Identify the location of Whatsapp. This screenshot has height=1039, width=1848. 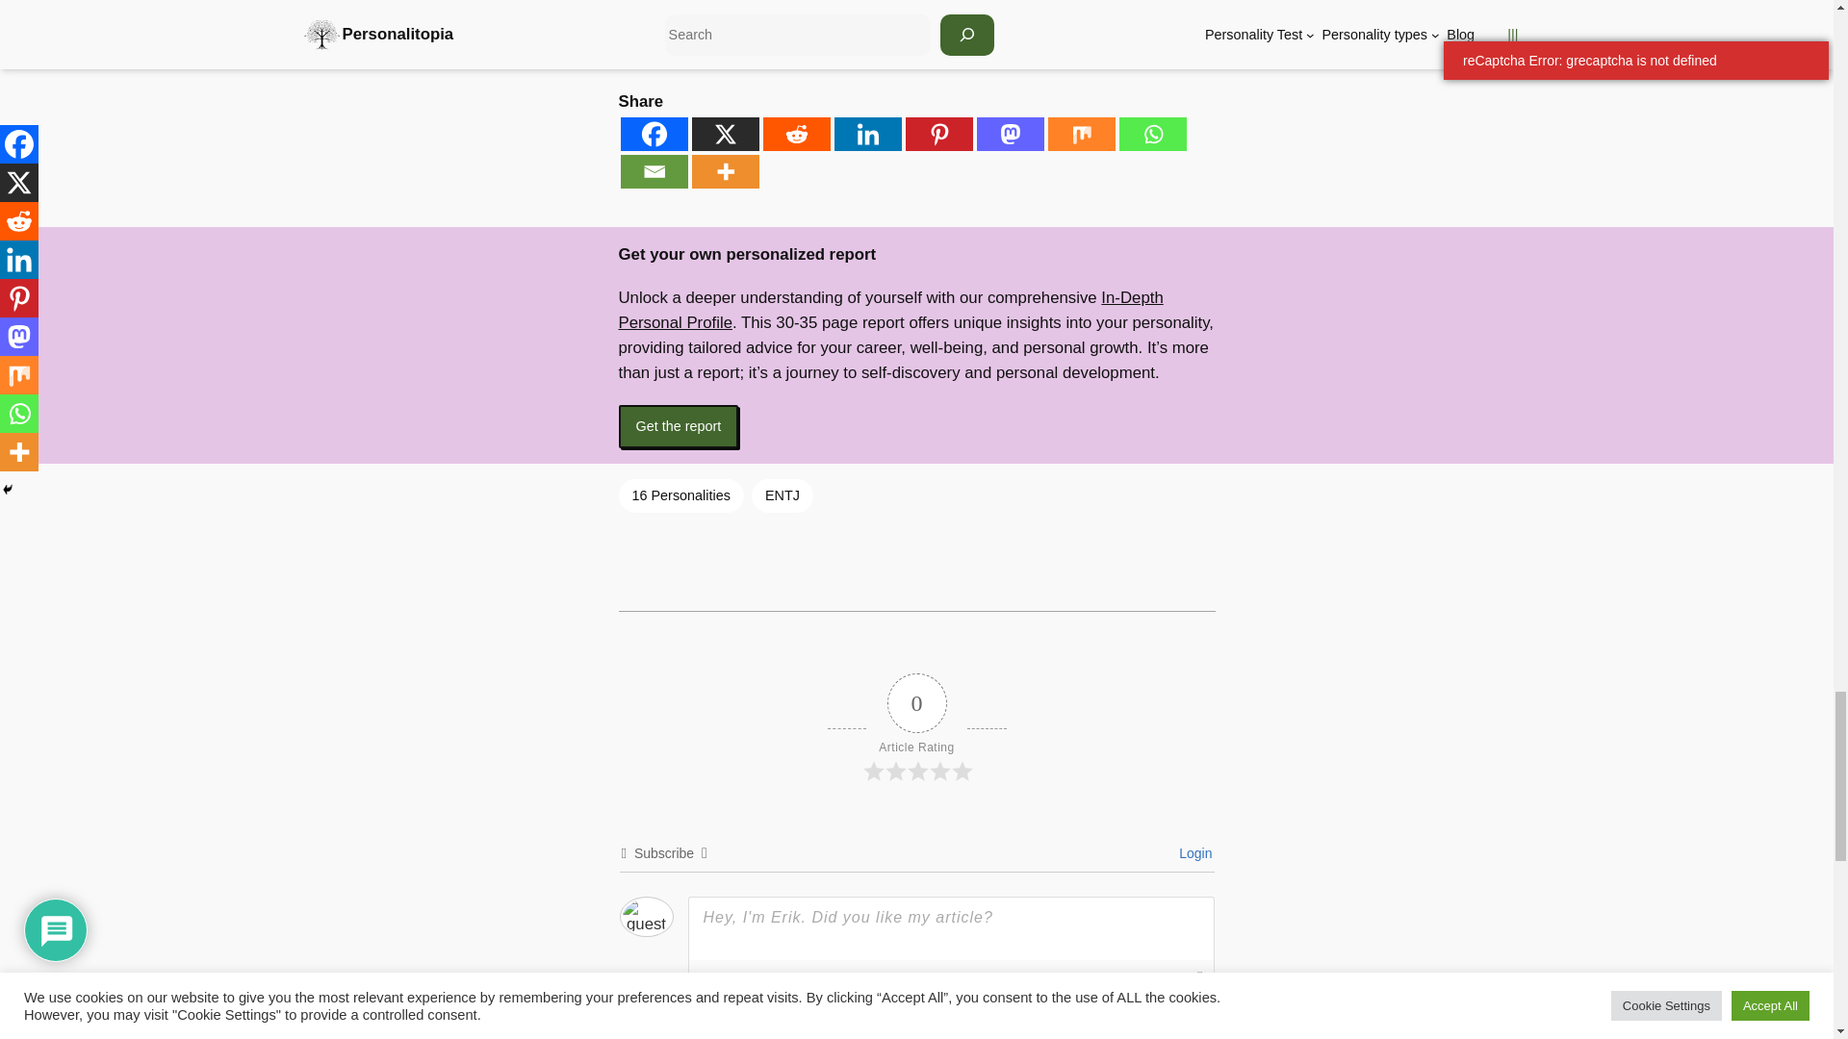
(1151, 134).